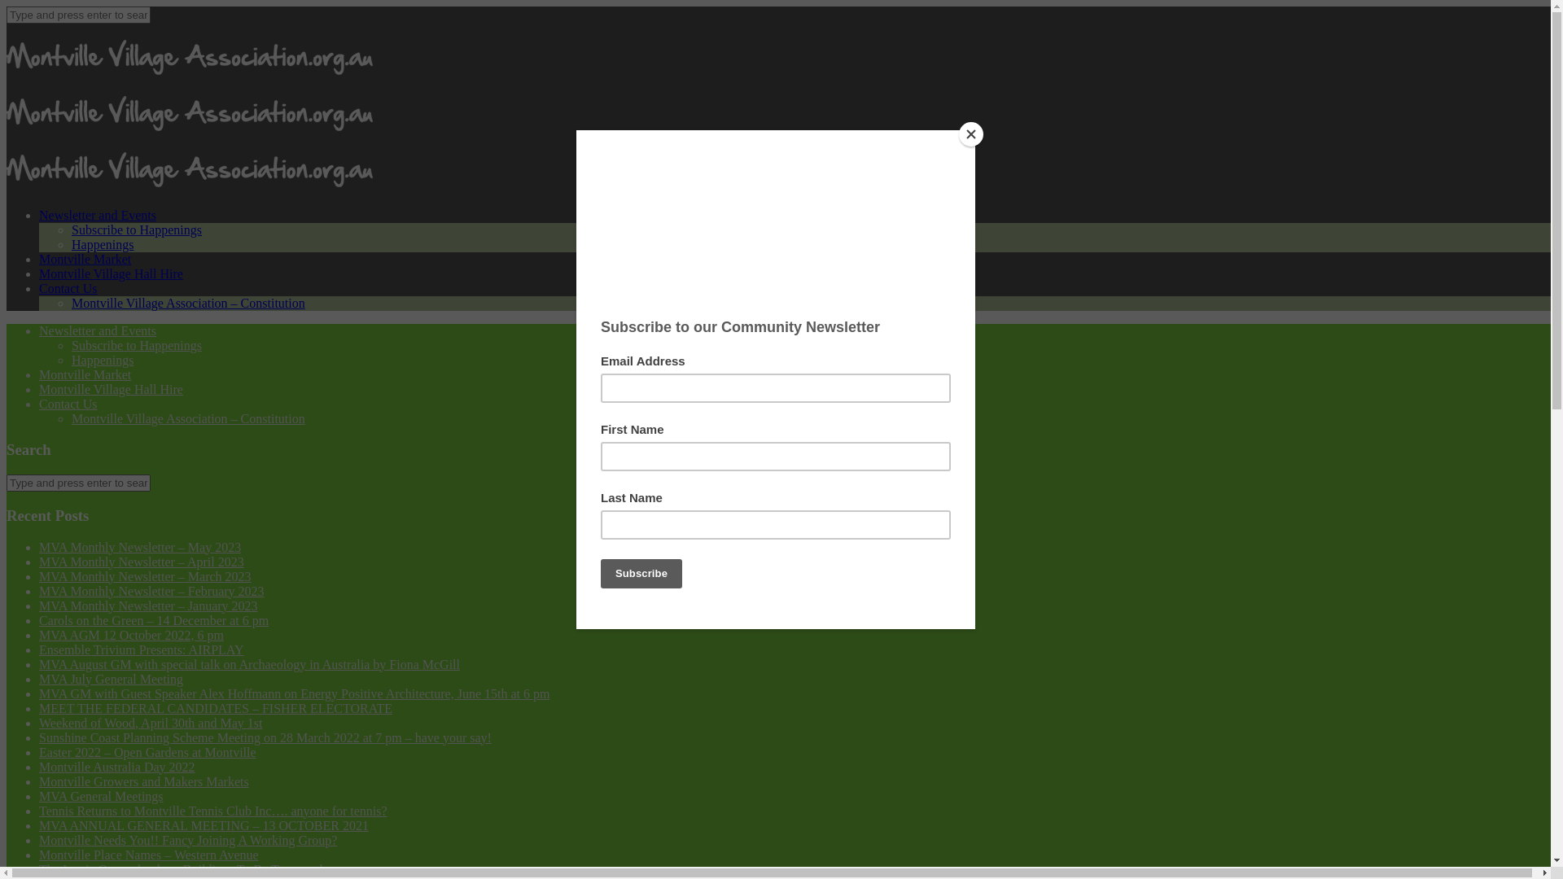  Describe the element at coordinates (103, 244) in the screenshot. I see `Happenings` at that location.